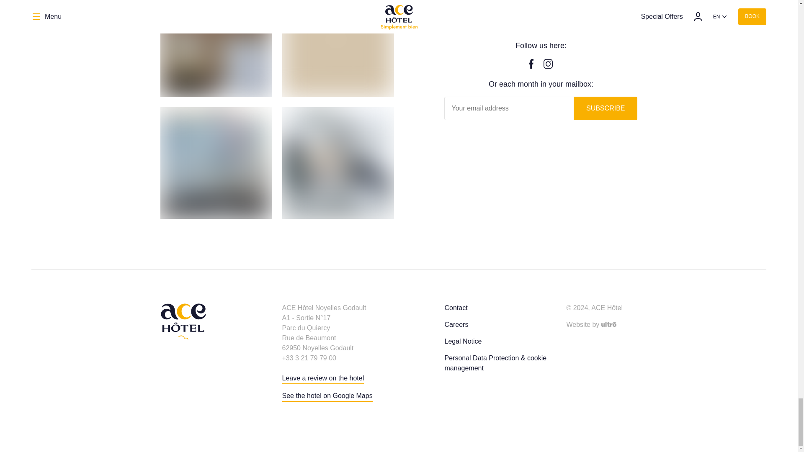 Image resolution: width=804 pixels, height=452 pixels. Describe the element at coordinates (606, 108) in the screenshot. I see `SUBSCRIBE` at that location.